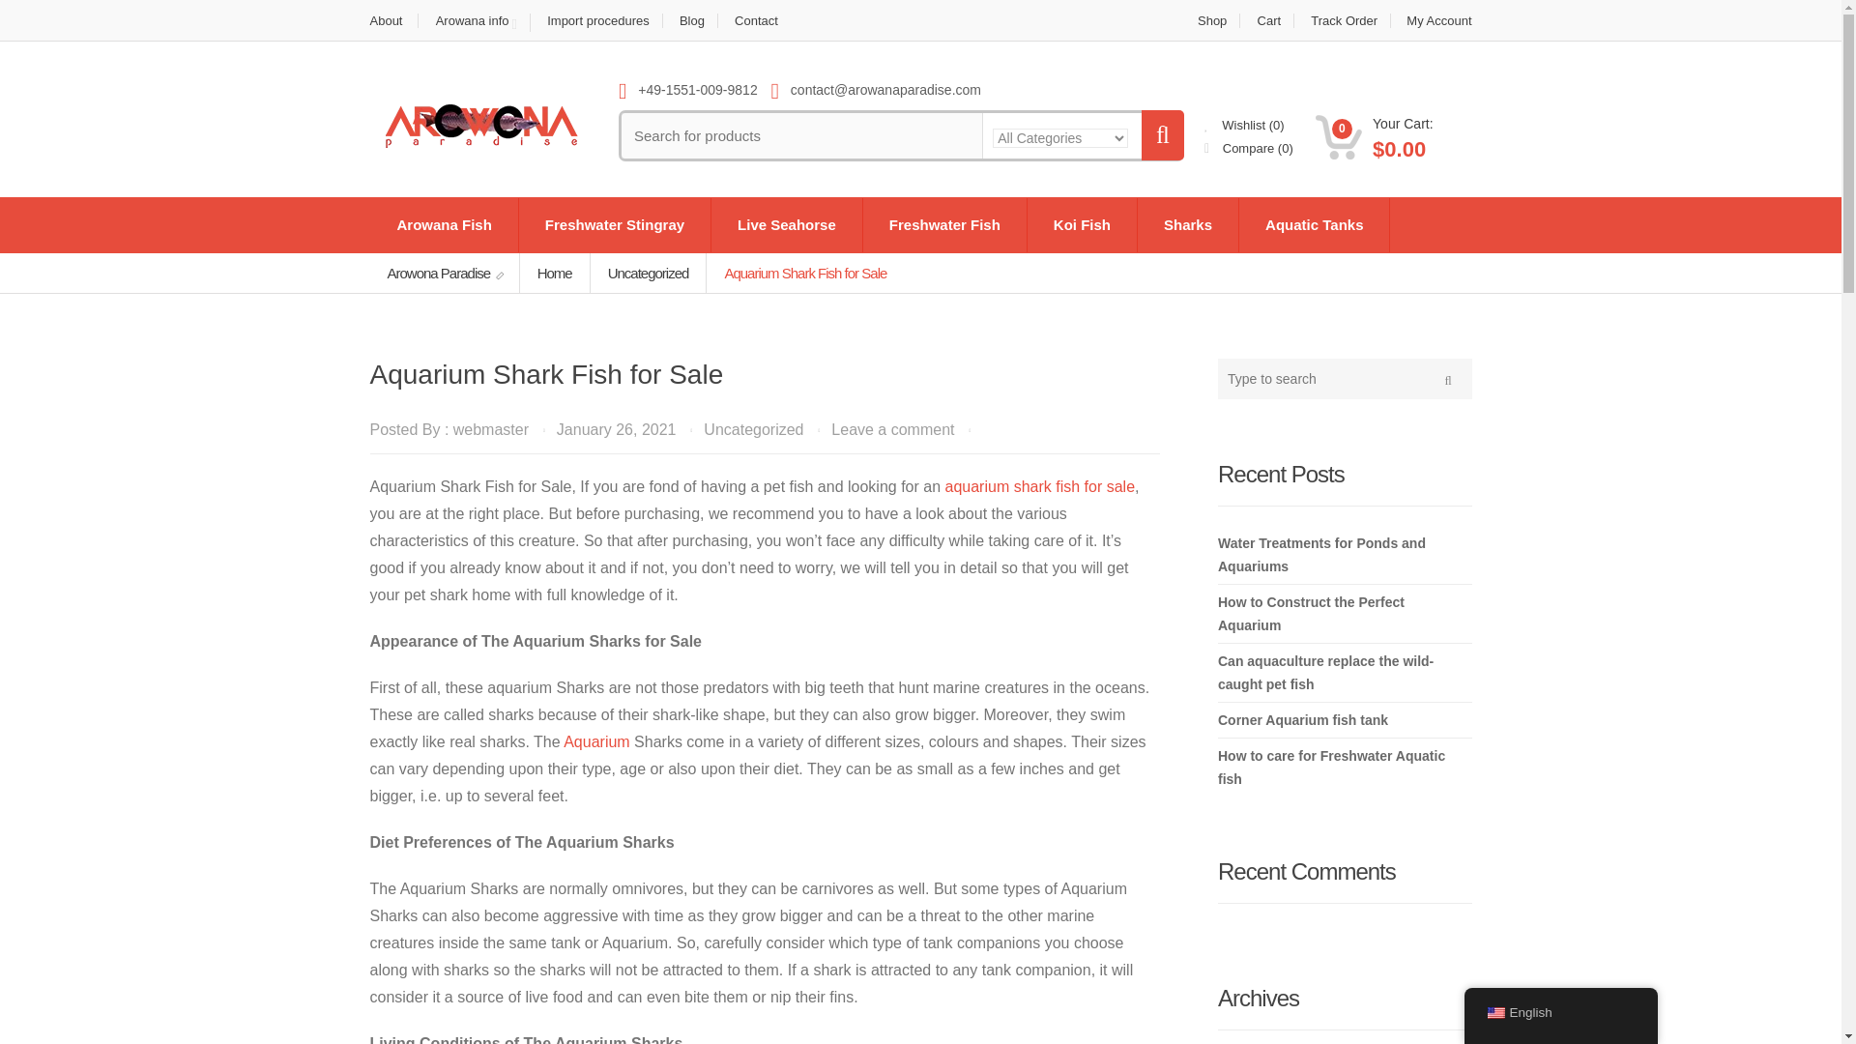 Image resolution: width=1856 pixels, height=1044 pixels. Describe the element at coordinates (477, 23) in the screenshot. I see `Arowana info` at that location.